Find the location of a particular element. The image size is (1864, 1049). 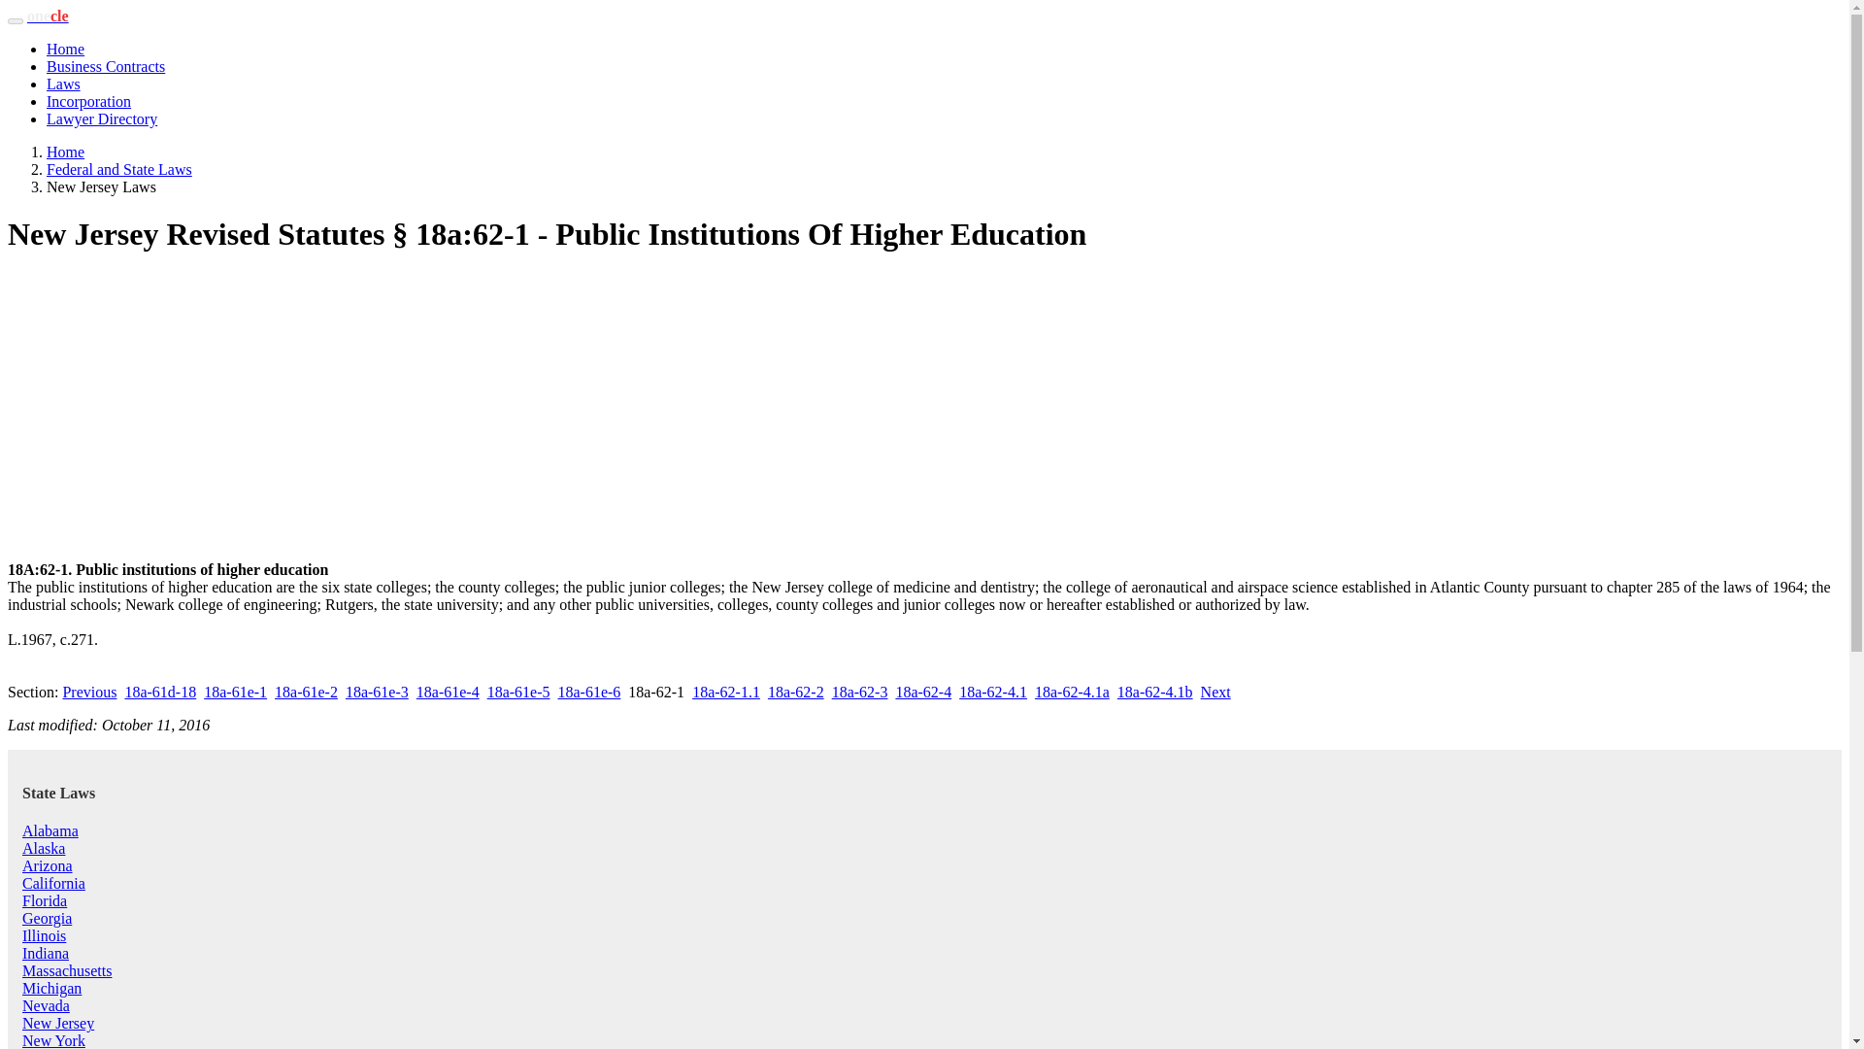

Previous is located at coordinates (88, 692).